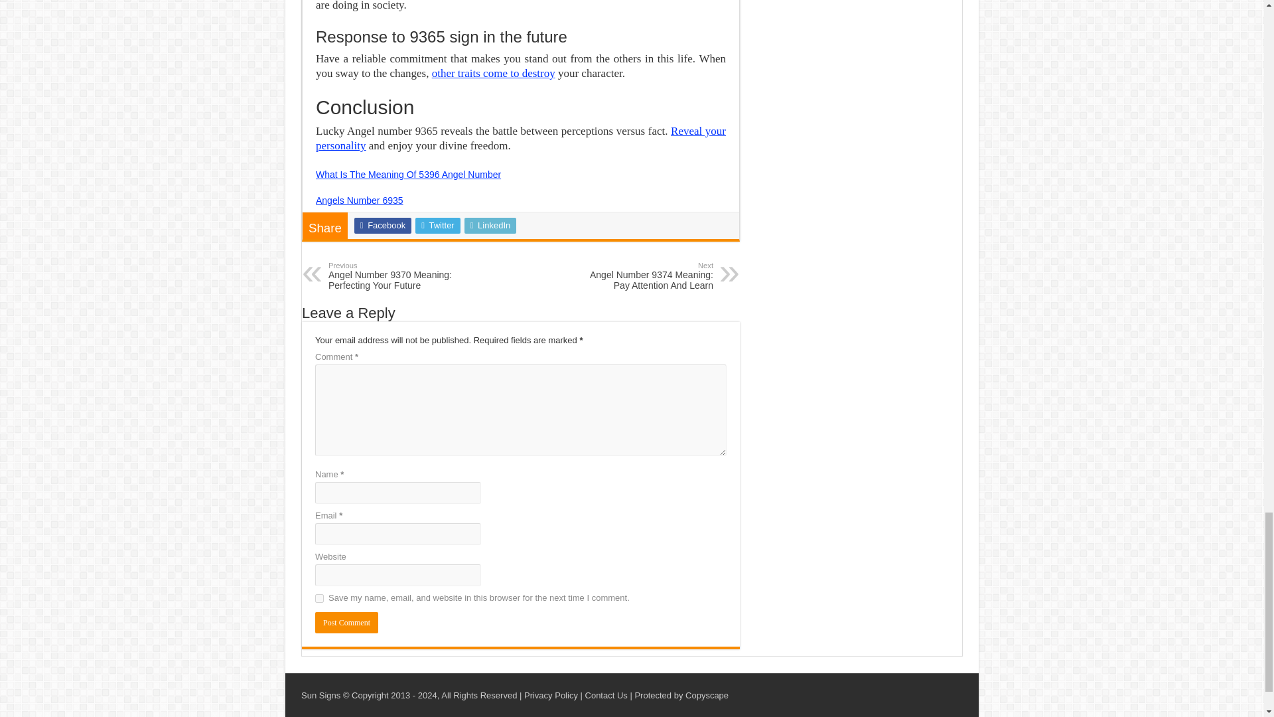 This screenshot has width=1274, height=717. What do you see at coordinates (346, 623) in the screenshot?
I see `Post Comment` at bounding box center [346, 623].